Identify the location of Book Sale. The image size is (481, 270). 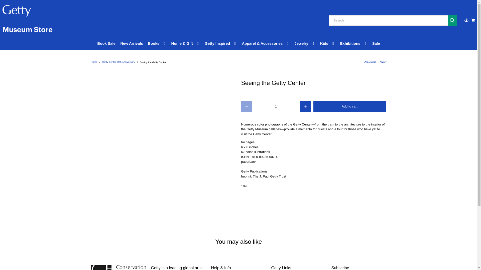
(106, 43).